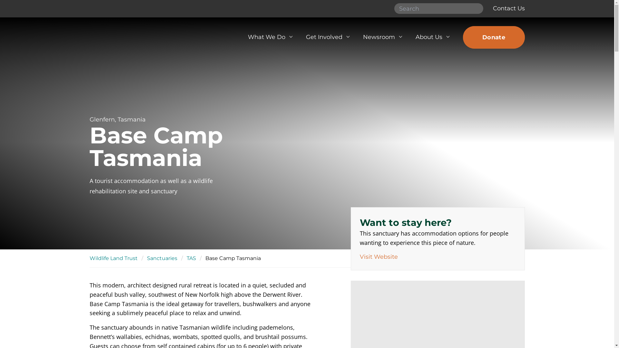  I want to click on Wildlife Land Trust, so click(113, 258).